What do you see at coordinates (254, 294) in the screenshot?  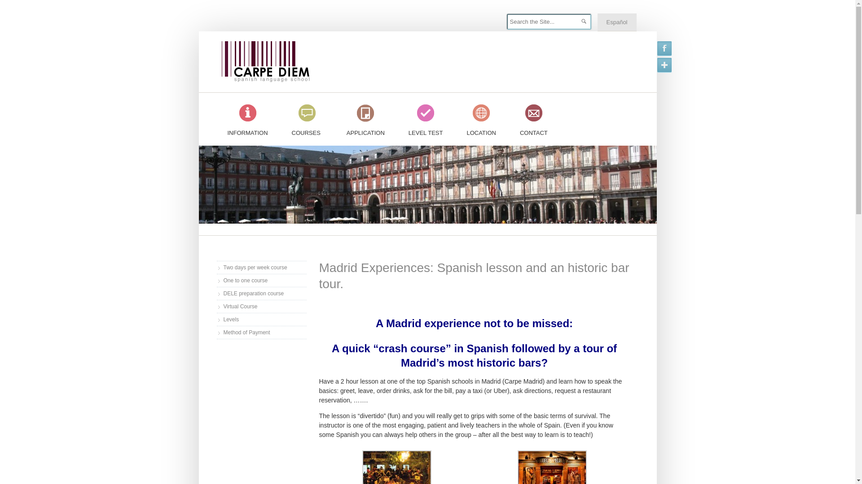 I see `DELE preparation course` at bounding box center [254, 294].